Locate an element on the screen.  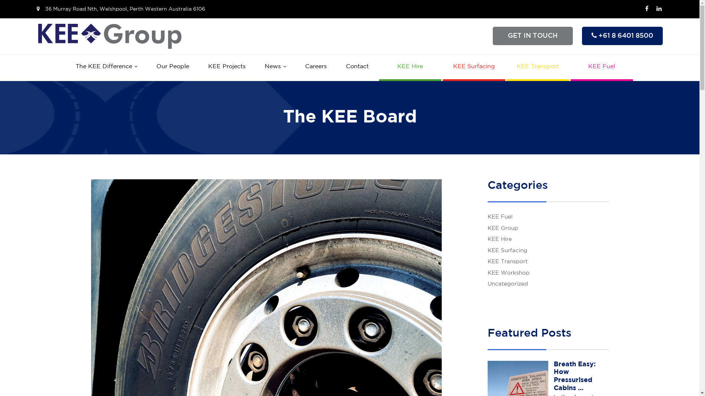
KEE Hire is located at coordinates (410, 67).